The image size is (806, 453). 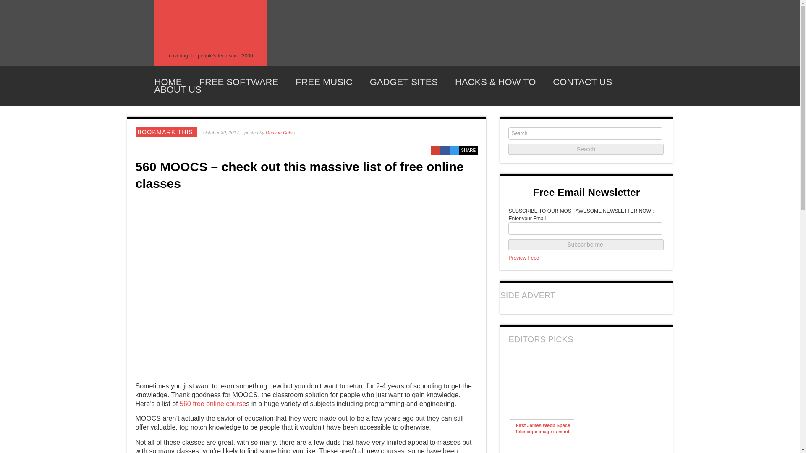 What do you see at coordinates (280, 132) in the screenshot?
I see `Donyae Coles` at bounding box center [280, 132].